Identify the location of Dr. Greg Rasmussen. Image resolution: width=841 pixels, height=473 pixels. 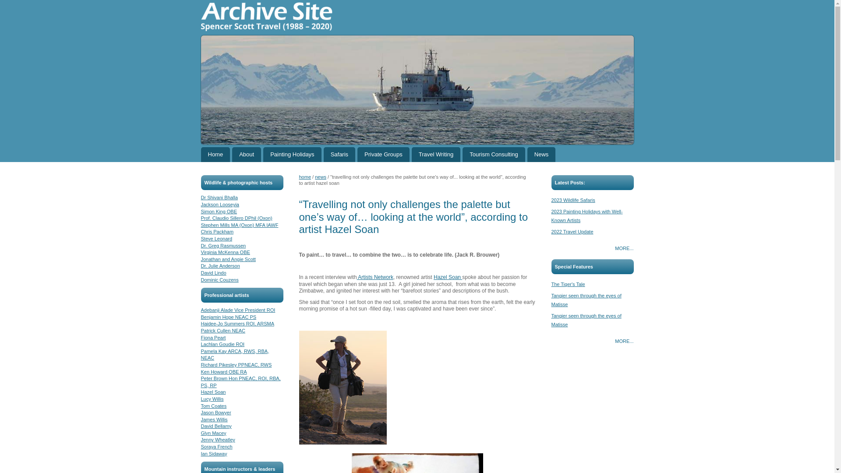
(223, 246).